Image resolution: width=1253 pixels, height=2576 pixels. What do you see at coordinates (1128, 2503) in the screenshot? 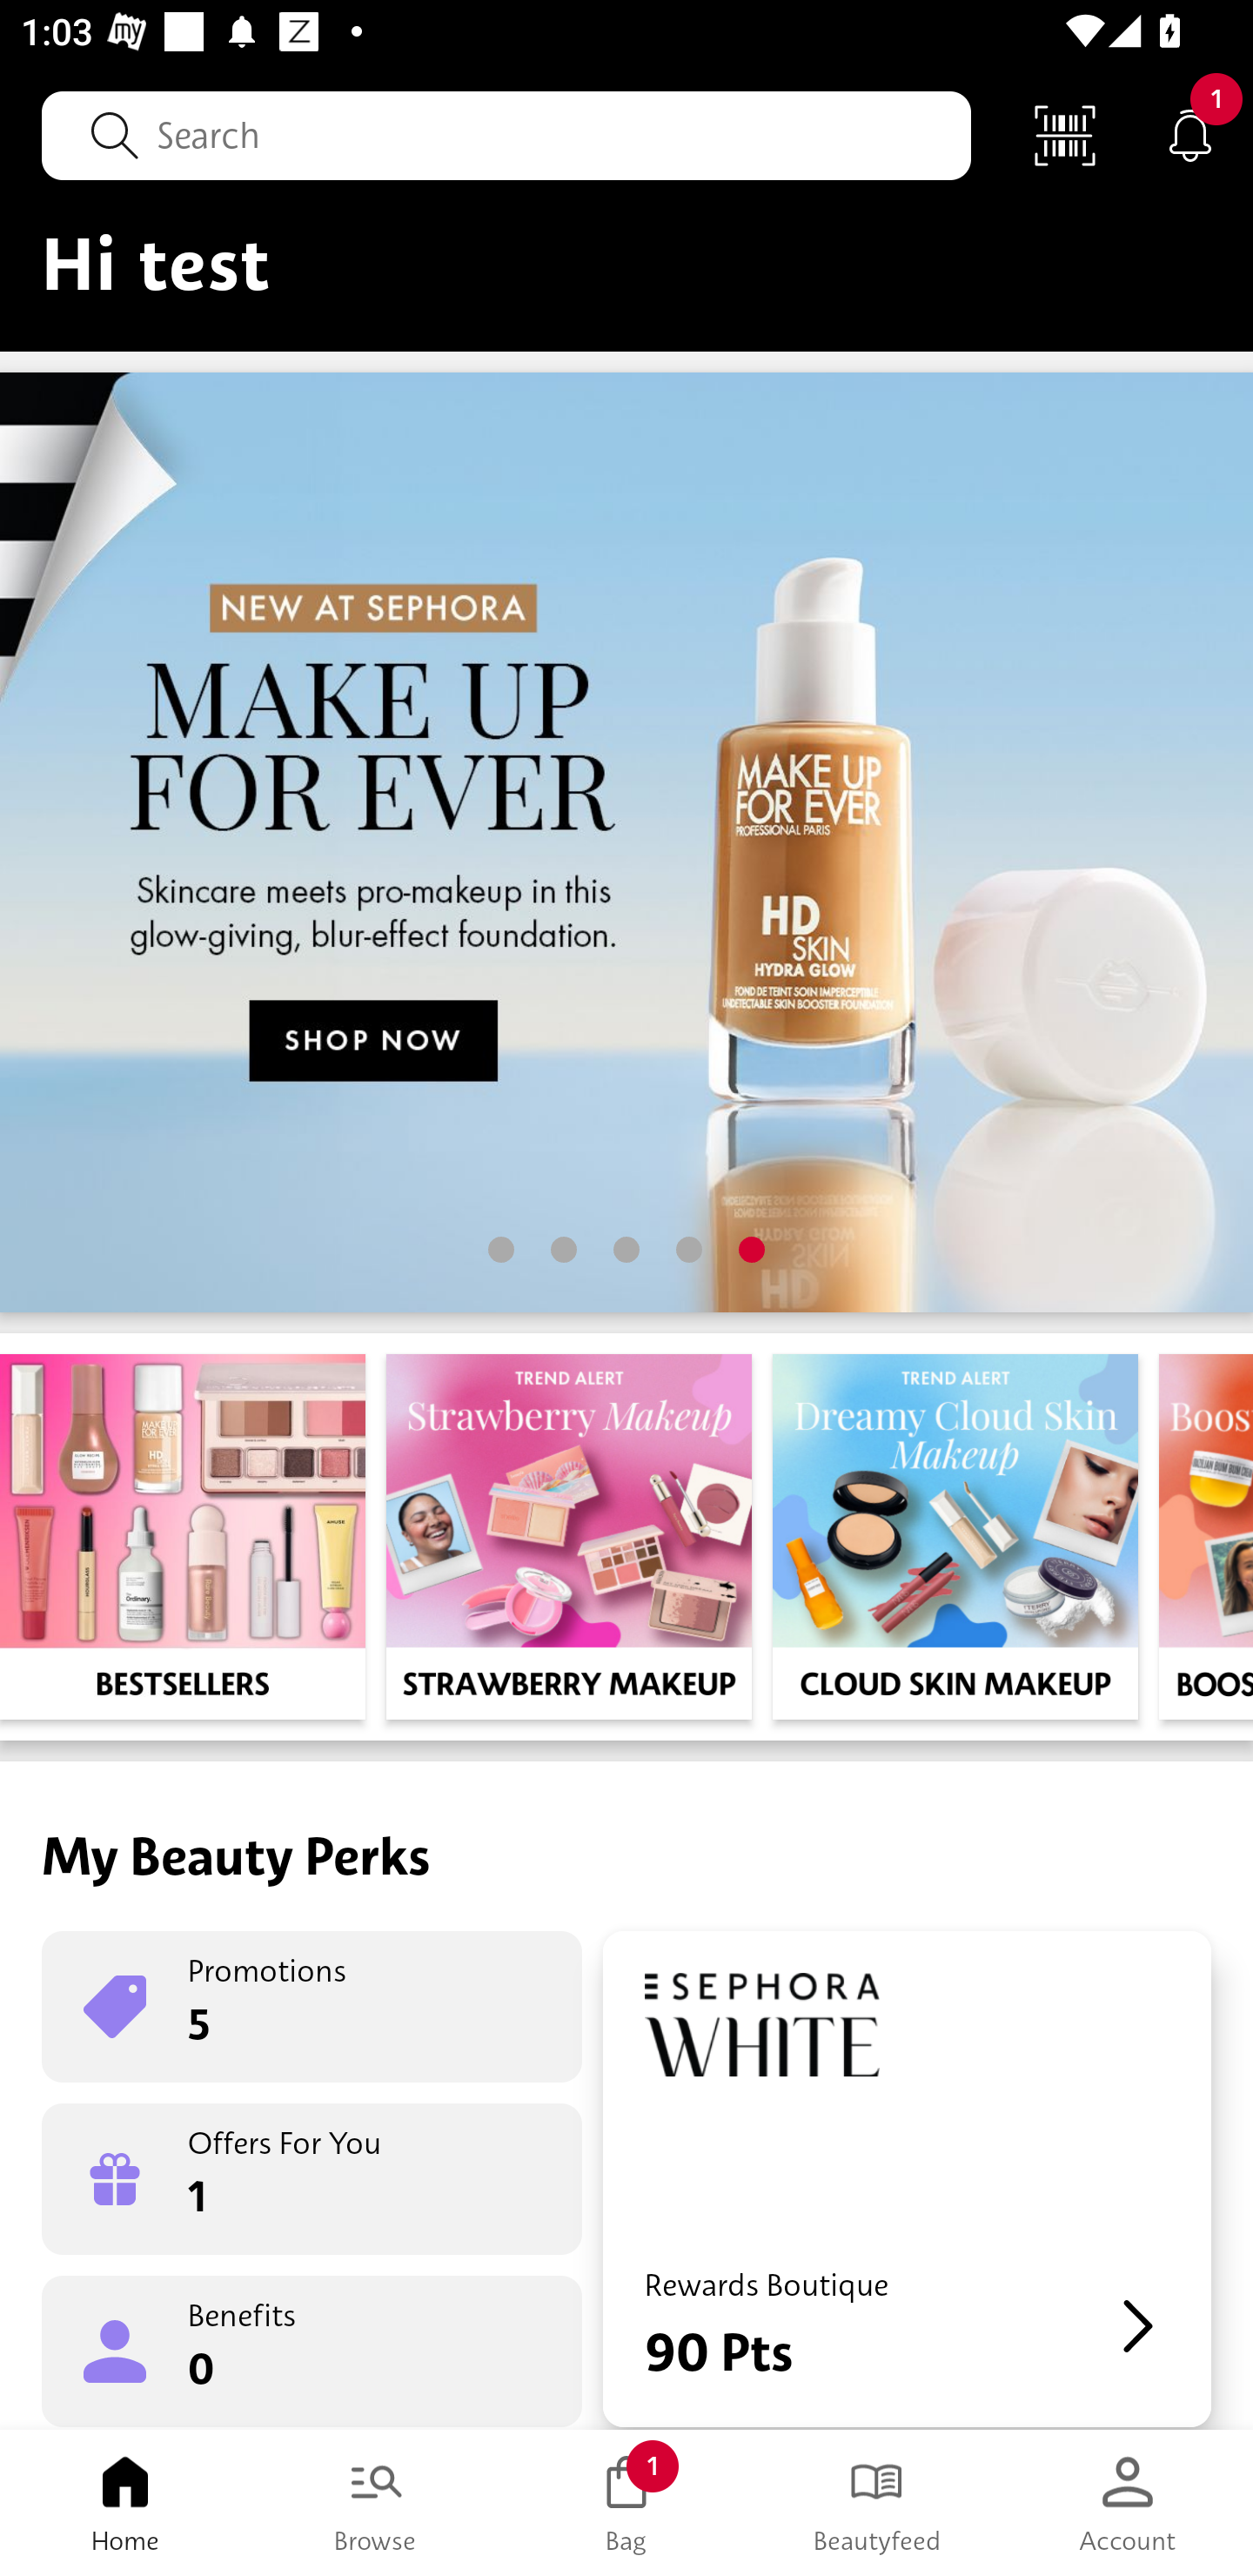
I see `Account` at bounding box center [1128, 2503].